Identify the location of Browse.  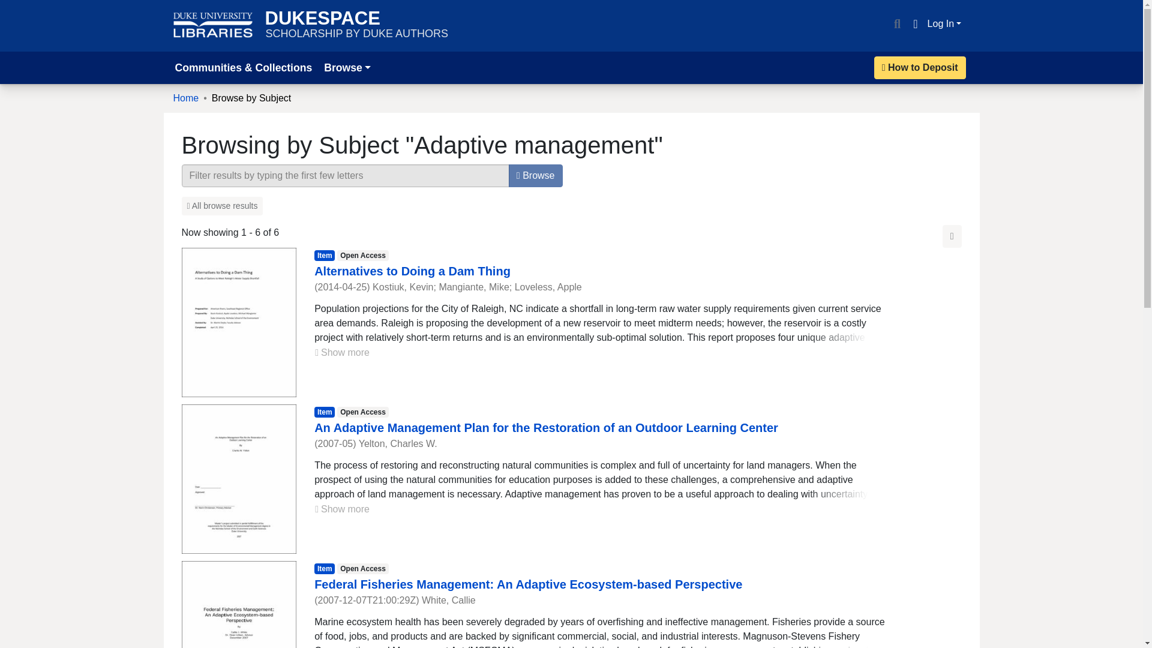
(347, 67).